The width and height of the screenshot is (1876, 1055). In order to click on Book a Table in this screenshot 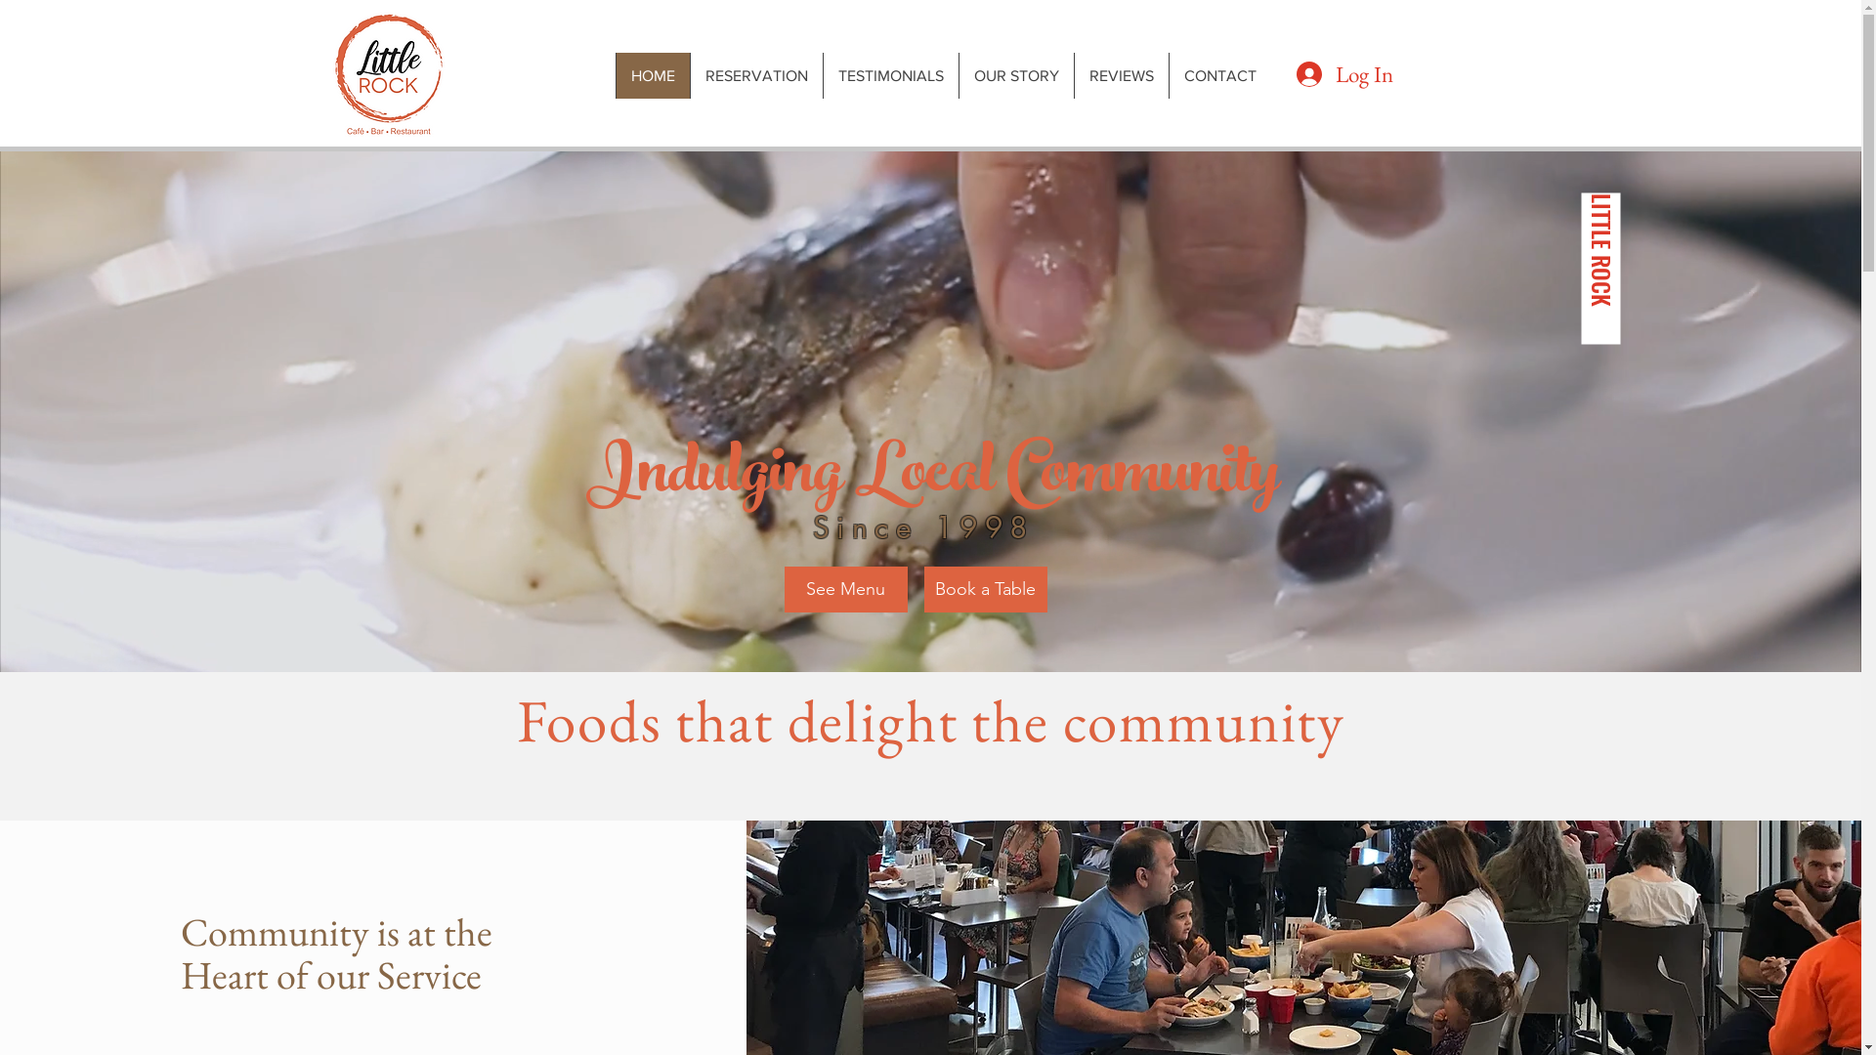, I will do `click(986, 590)`.